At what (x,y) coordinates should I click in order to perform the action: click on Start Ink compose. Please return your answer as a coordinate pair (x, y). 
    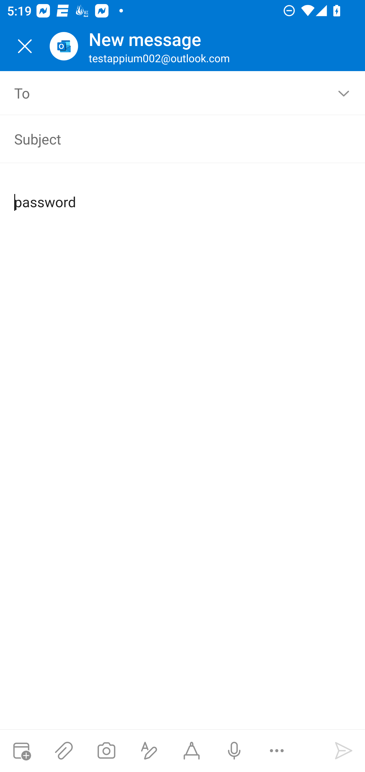
    Looking at the image, I should click on (192, 751).